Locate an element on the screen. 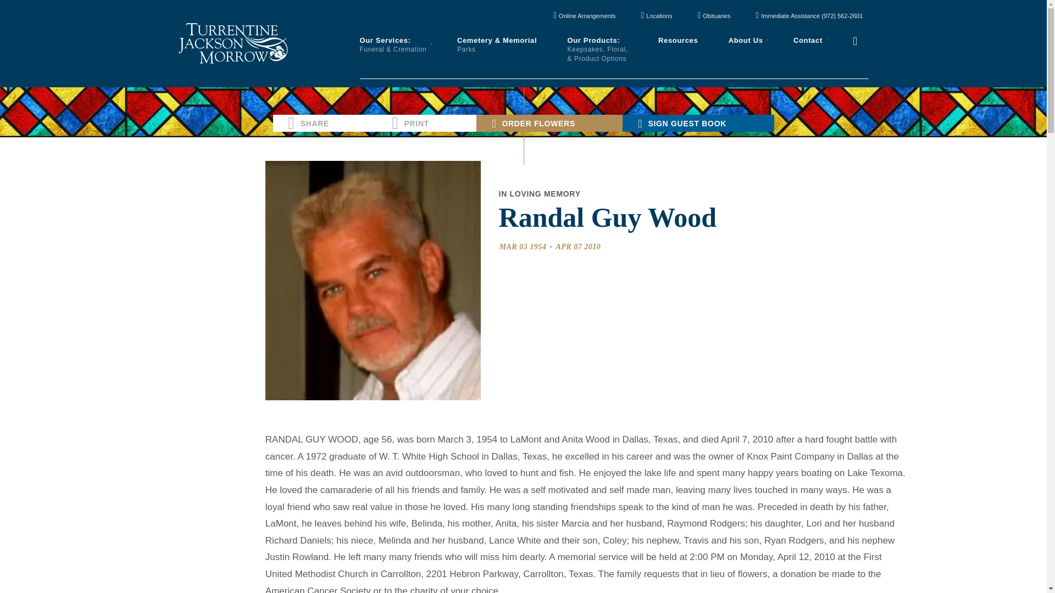 Image resolution: width=1055 pixels, height=593 pixels. Contact is located at coordinates (808, 41).